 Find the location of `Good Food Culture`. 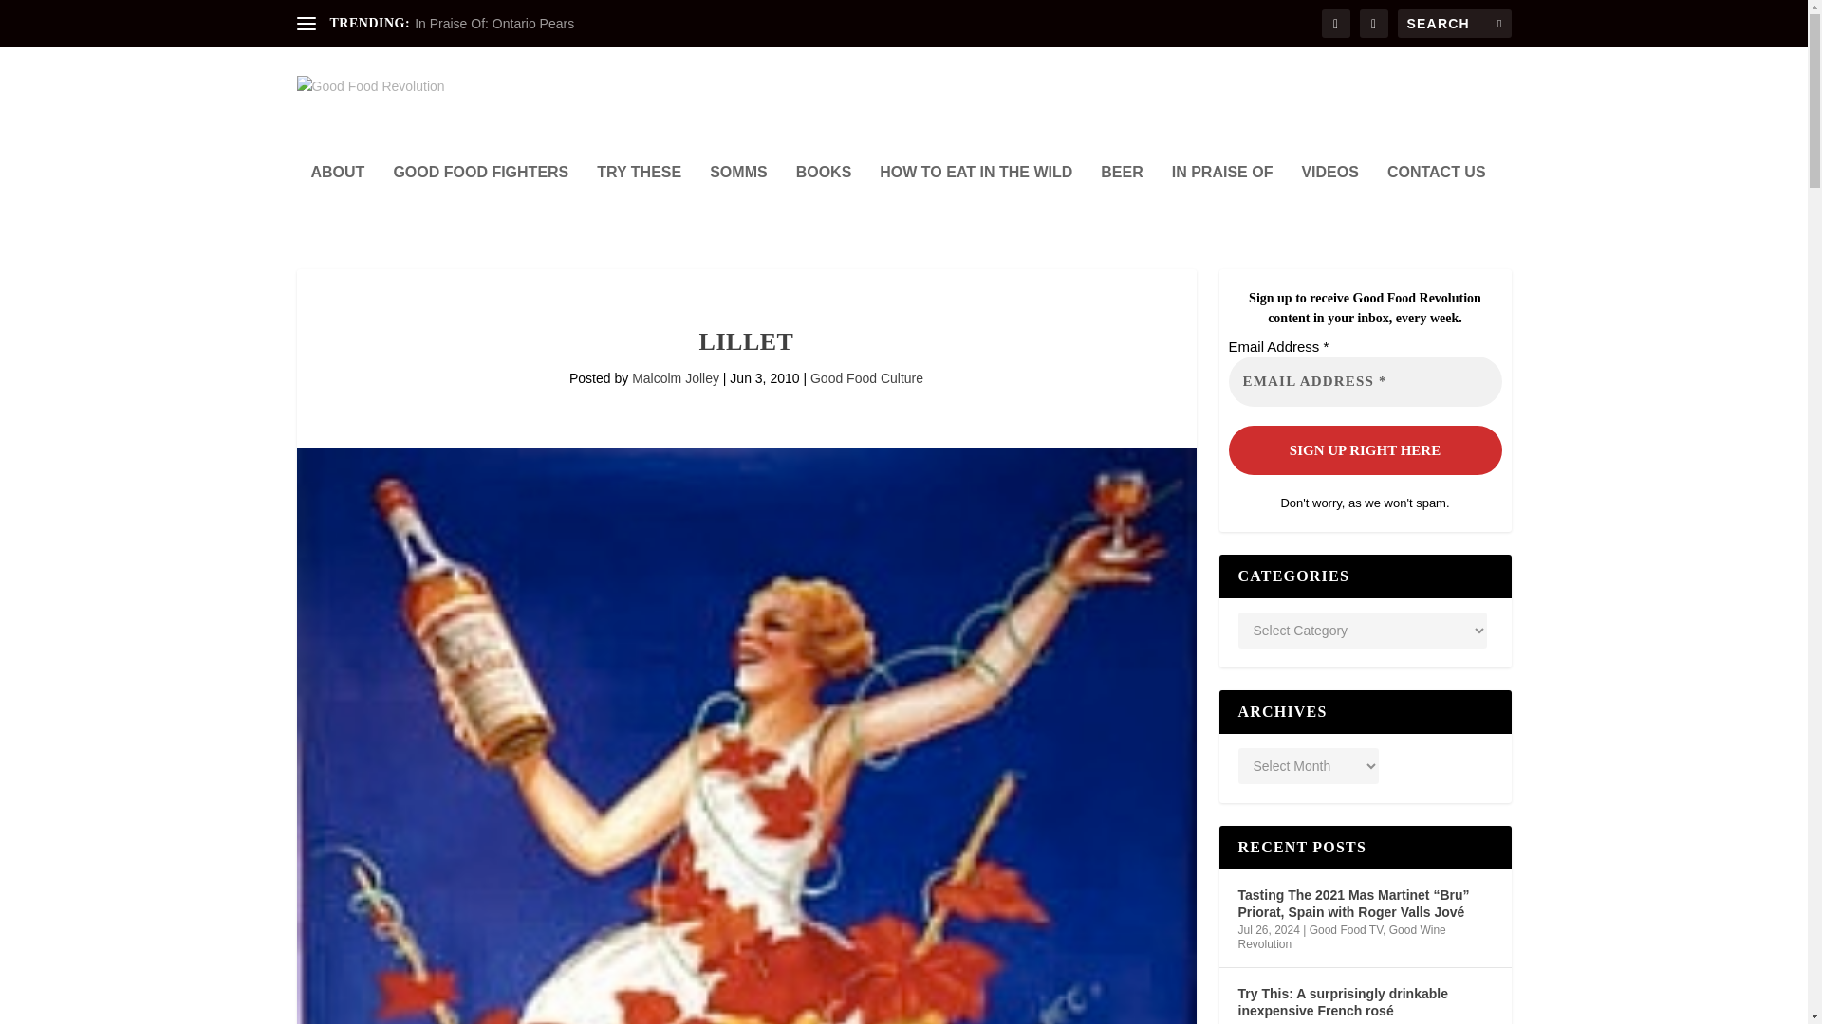

Good Food Culture is located at coordinates (867, 377).